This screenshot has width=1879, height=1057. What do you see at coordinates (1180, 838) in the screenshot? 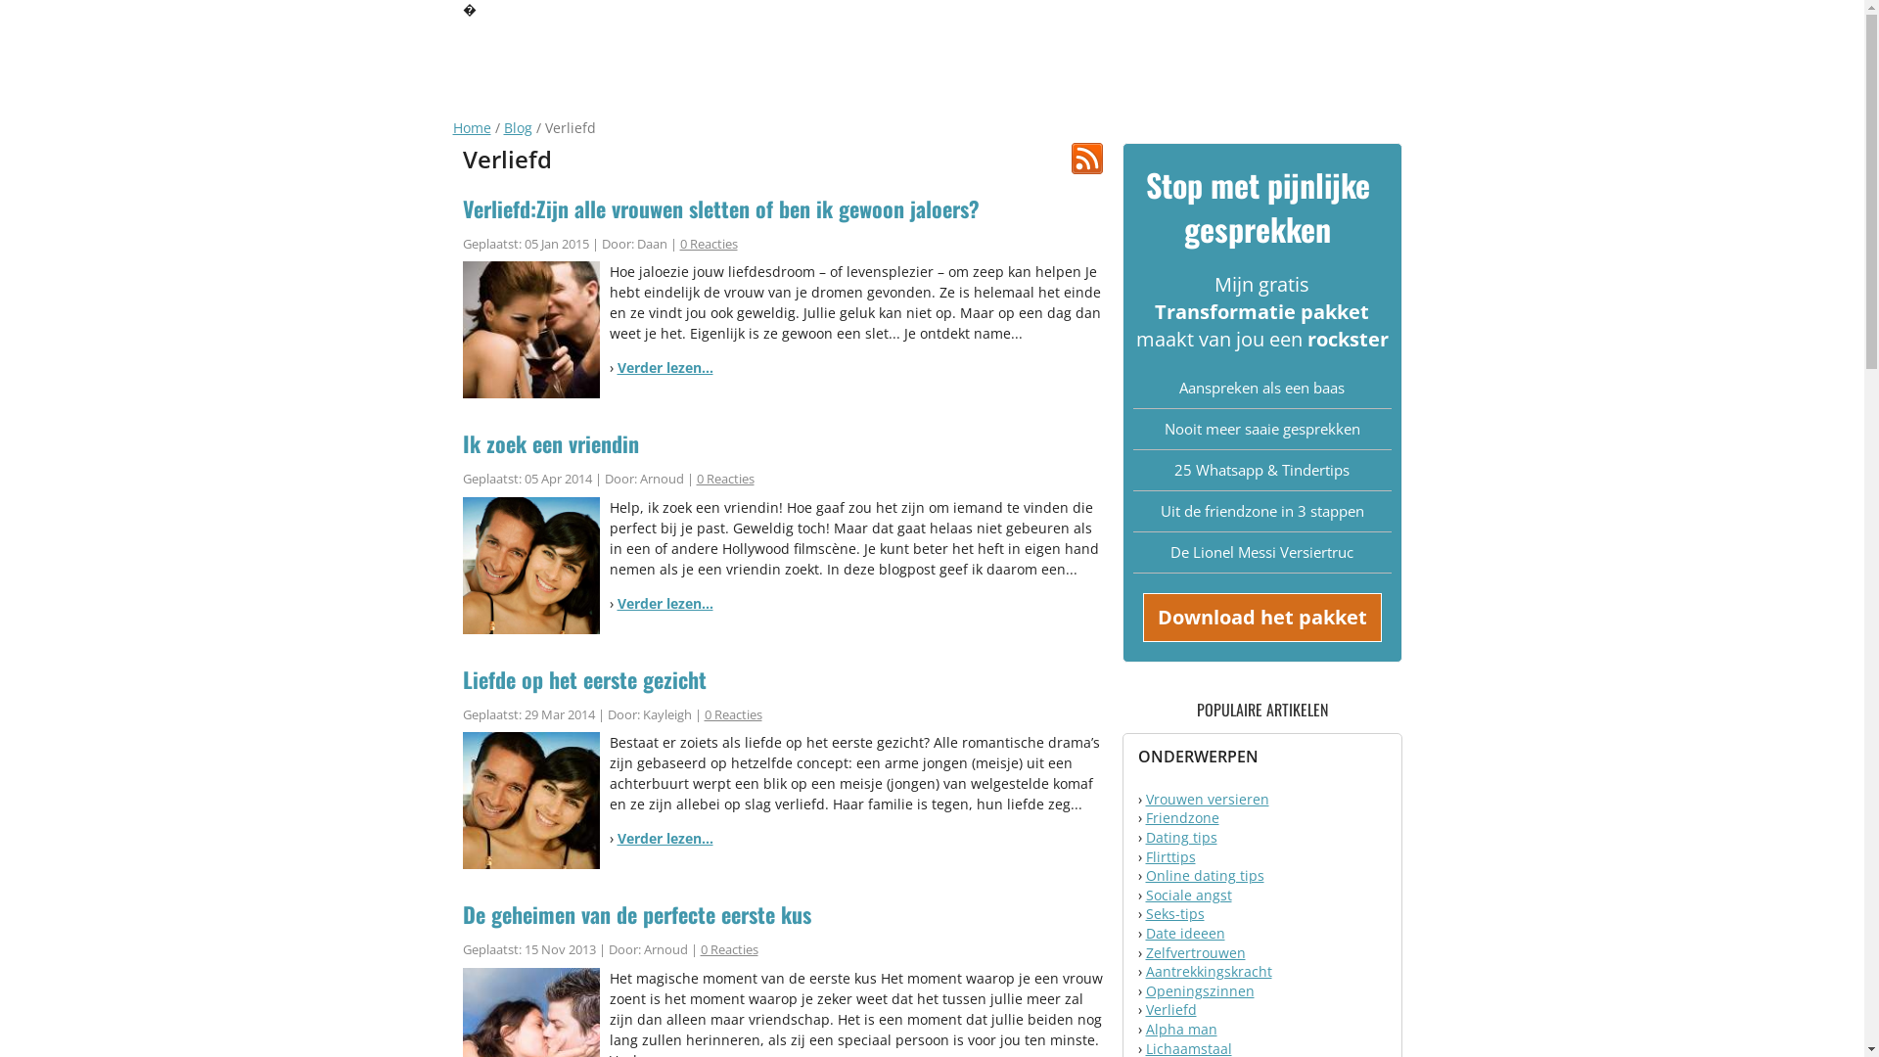
I see `Dating tips` at bounding box center [1180, 838].